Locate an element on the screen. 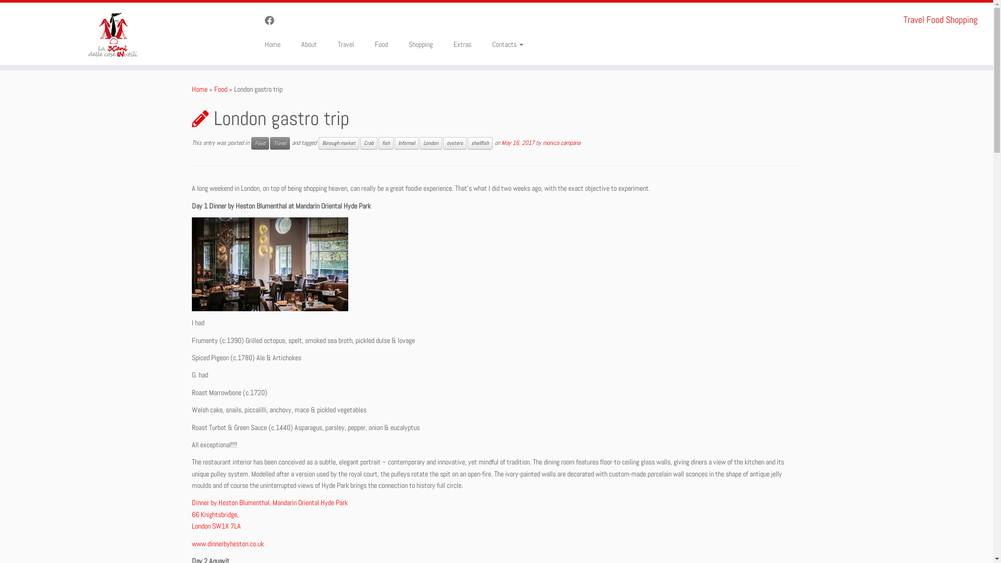 This screenshot has height=563, width=1001. Travel is located at coordinates (346, 44).